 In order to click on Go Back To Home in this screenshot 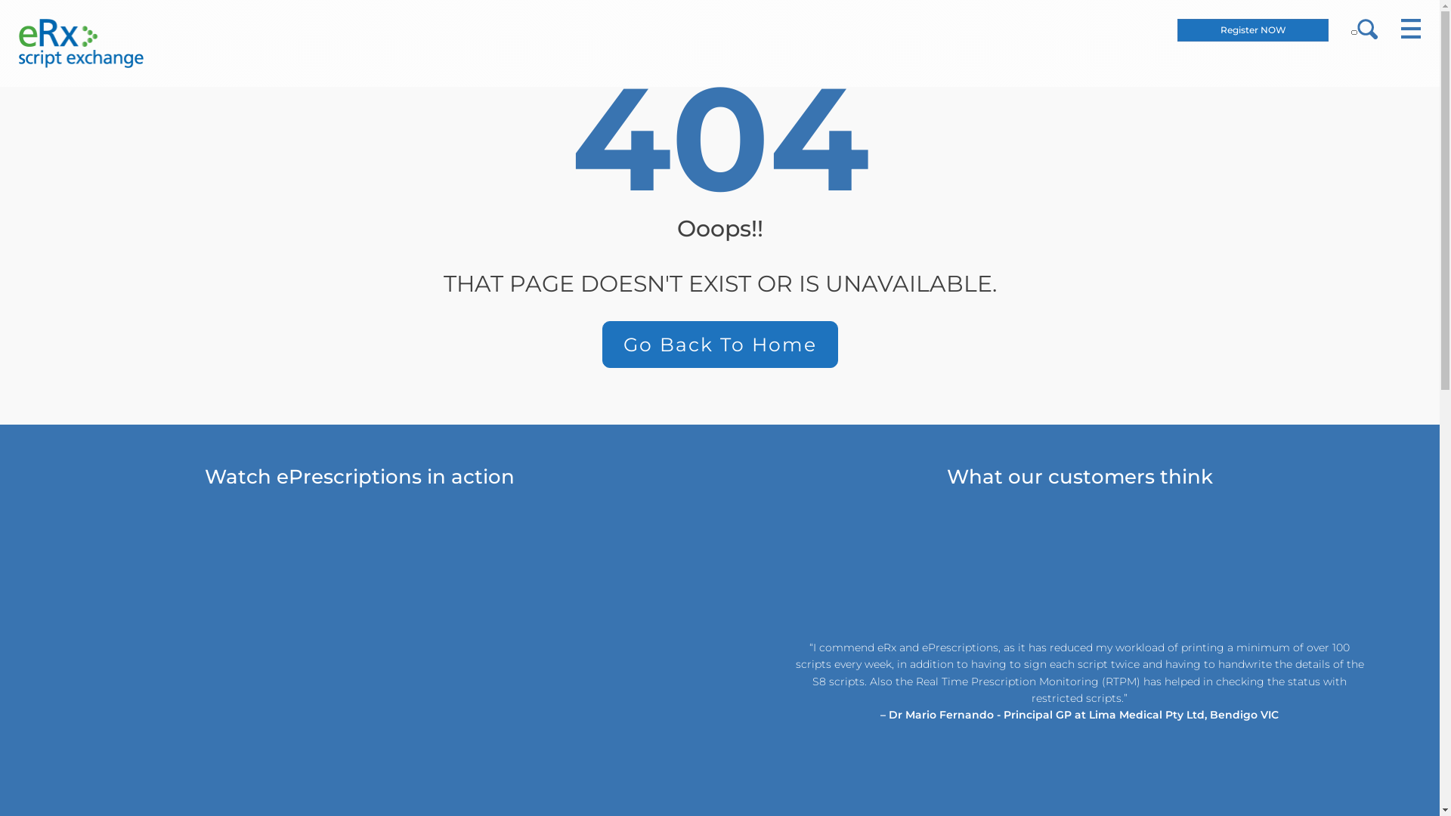, I will do `click(719, 345)`.